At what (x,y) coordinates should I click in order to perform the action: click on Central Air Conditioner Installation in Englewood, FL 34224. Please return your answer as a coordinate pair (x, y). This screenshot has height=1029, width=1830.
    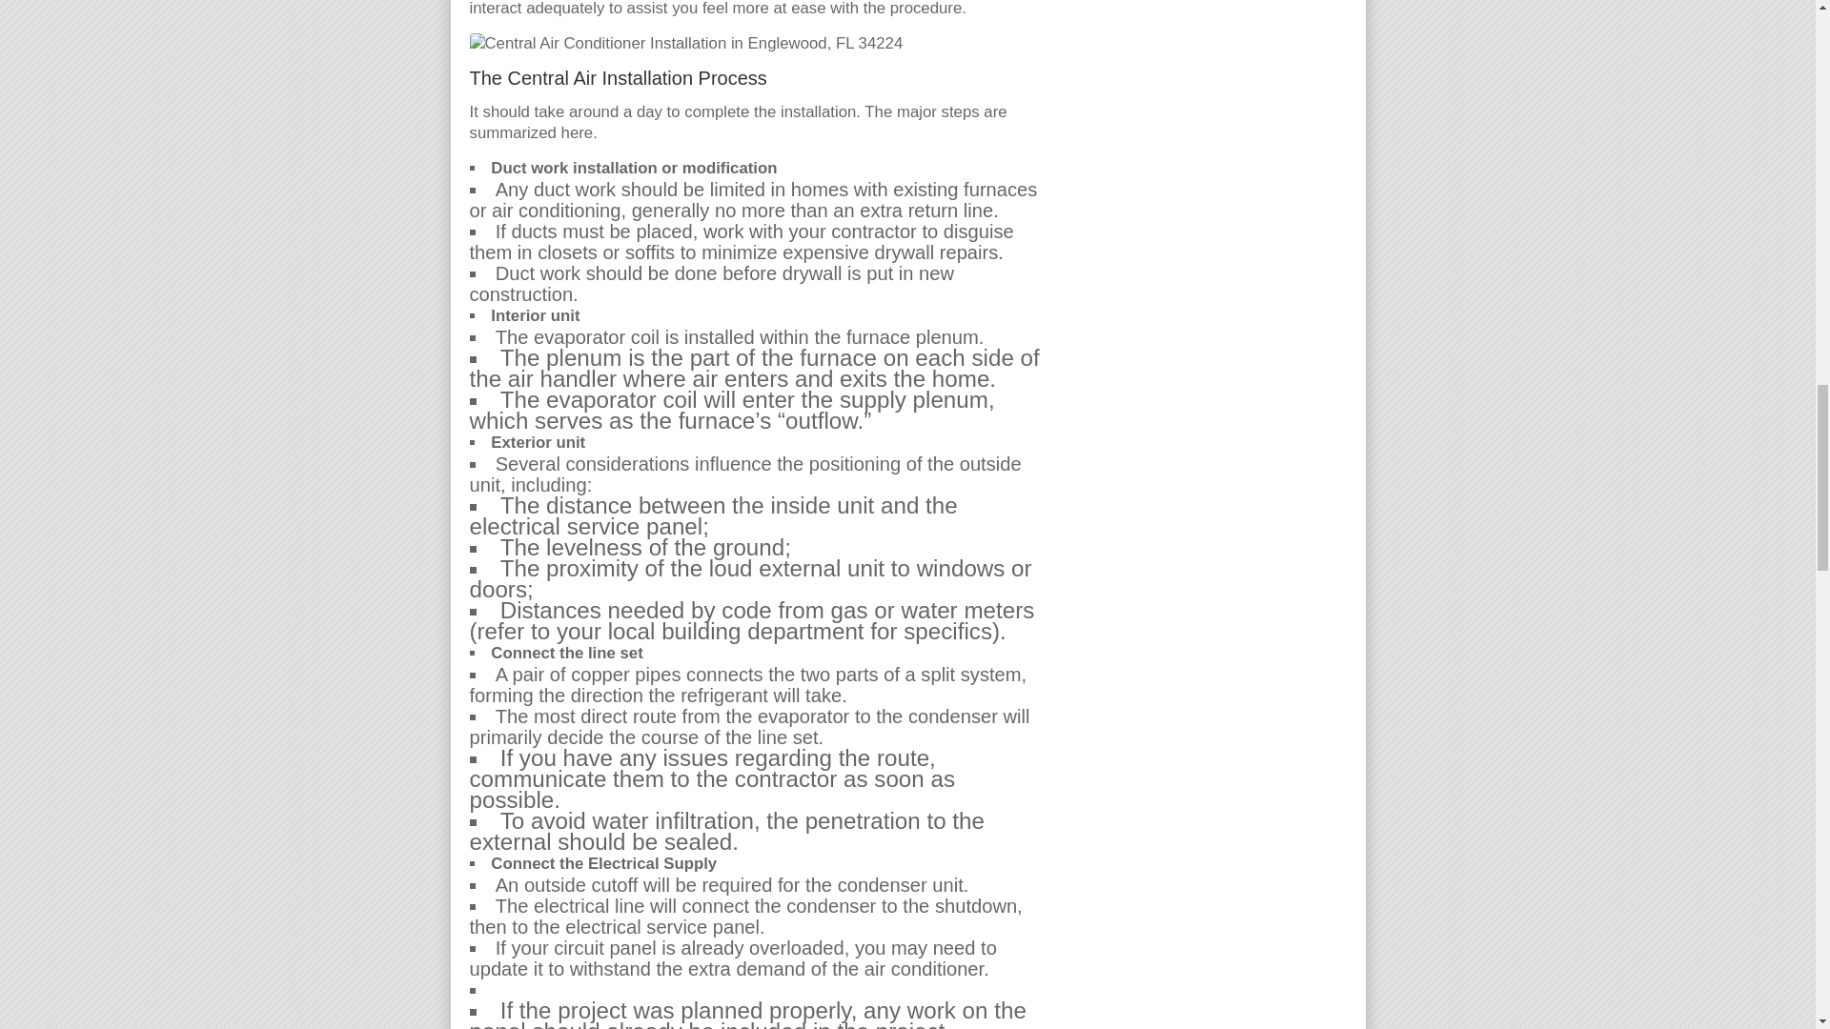
    Looking at the image, I should click on (684, 44).